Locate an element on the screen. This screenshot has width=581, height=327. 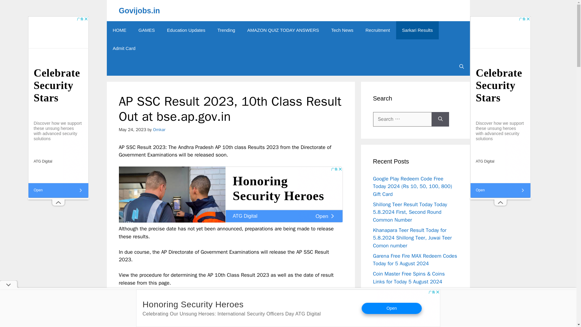
Advertisement is located at coordinates (231, 194).